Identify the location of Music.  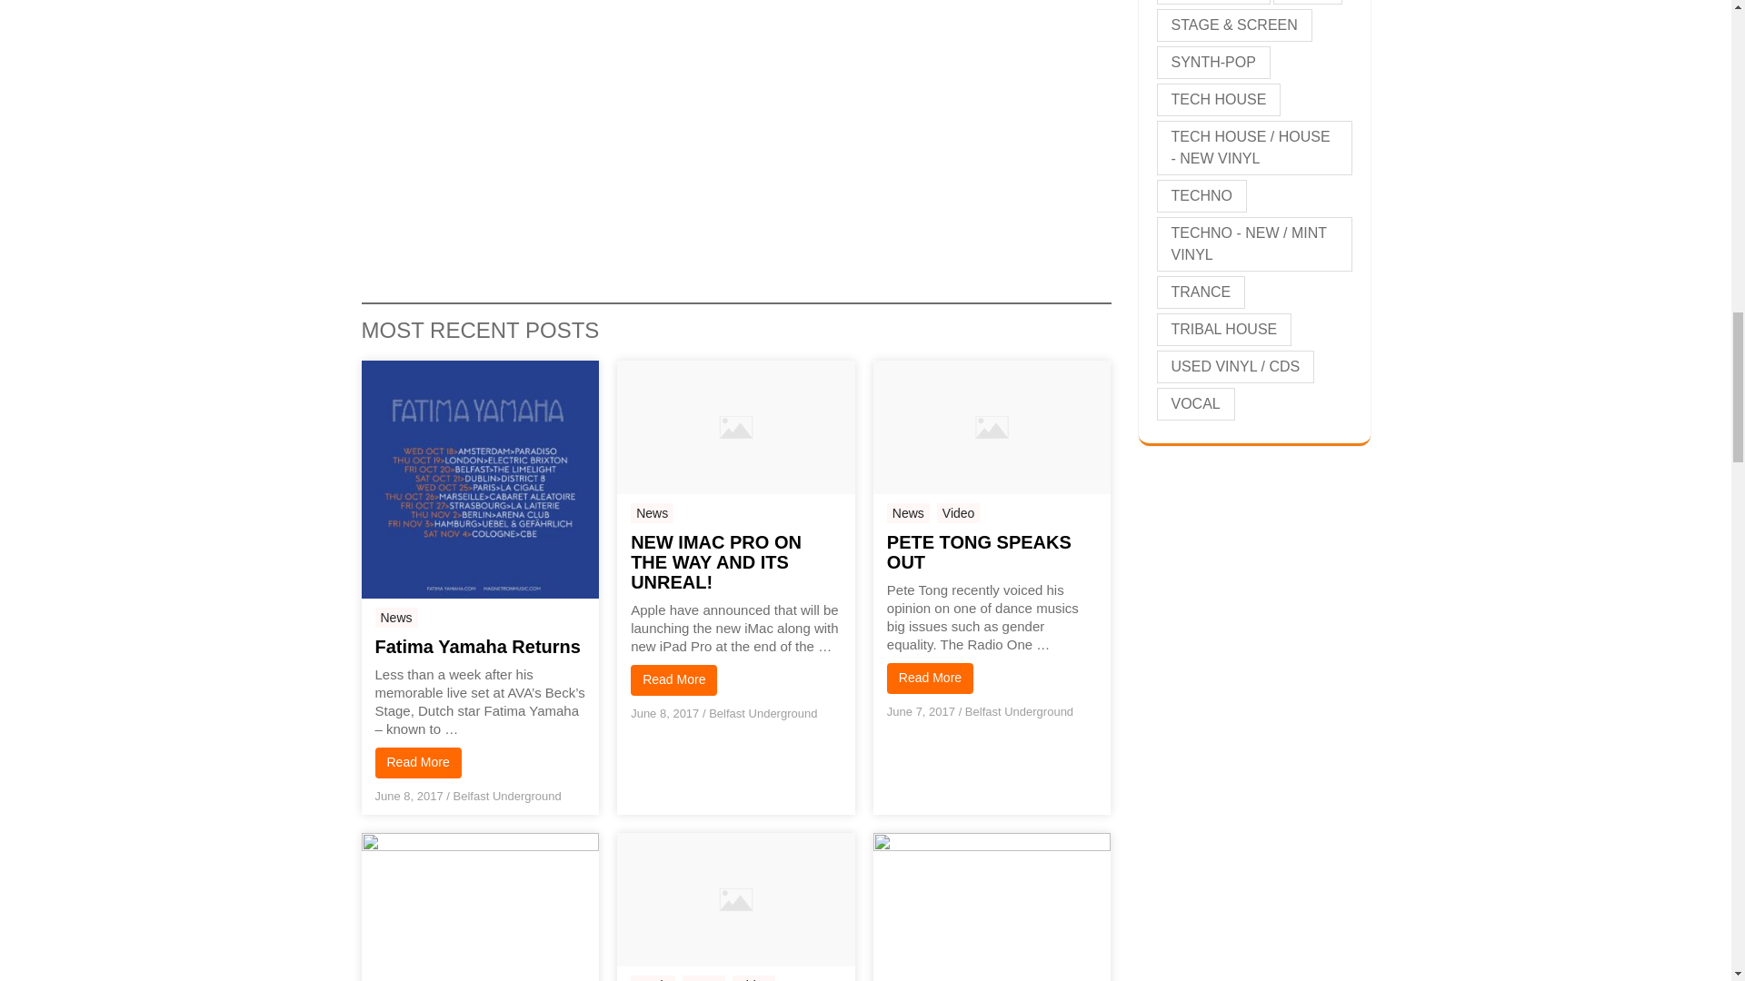
(653, 977).